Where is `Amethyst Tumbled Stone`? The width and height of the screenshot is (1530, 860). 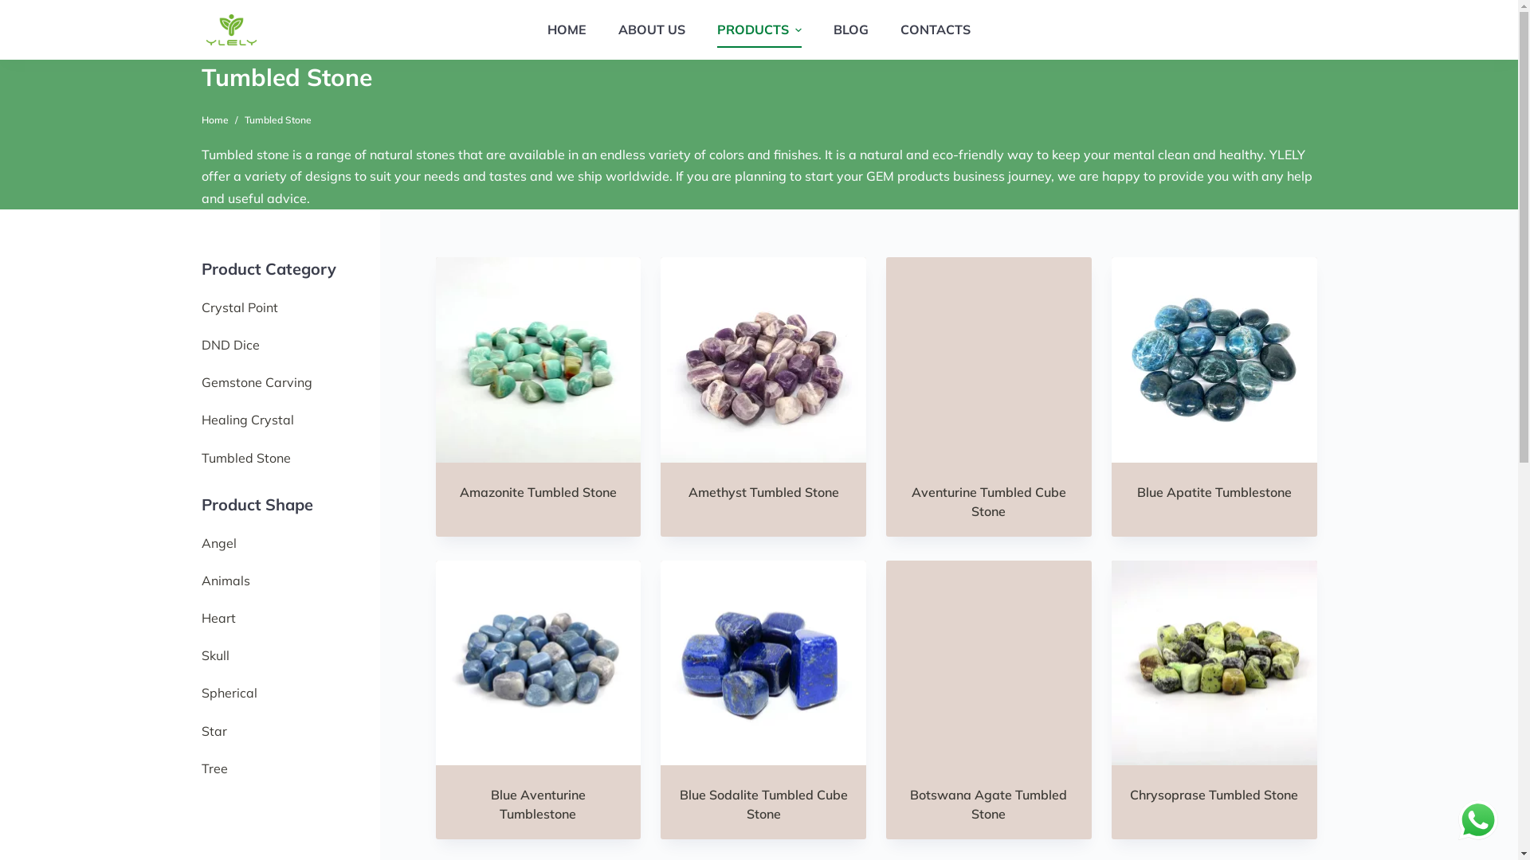
Amethyst Tumbled Stone is located at coordinates (763, 492).